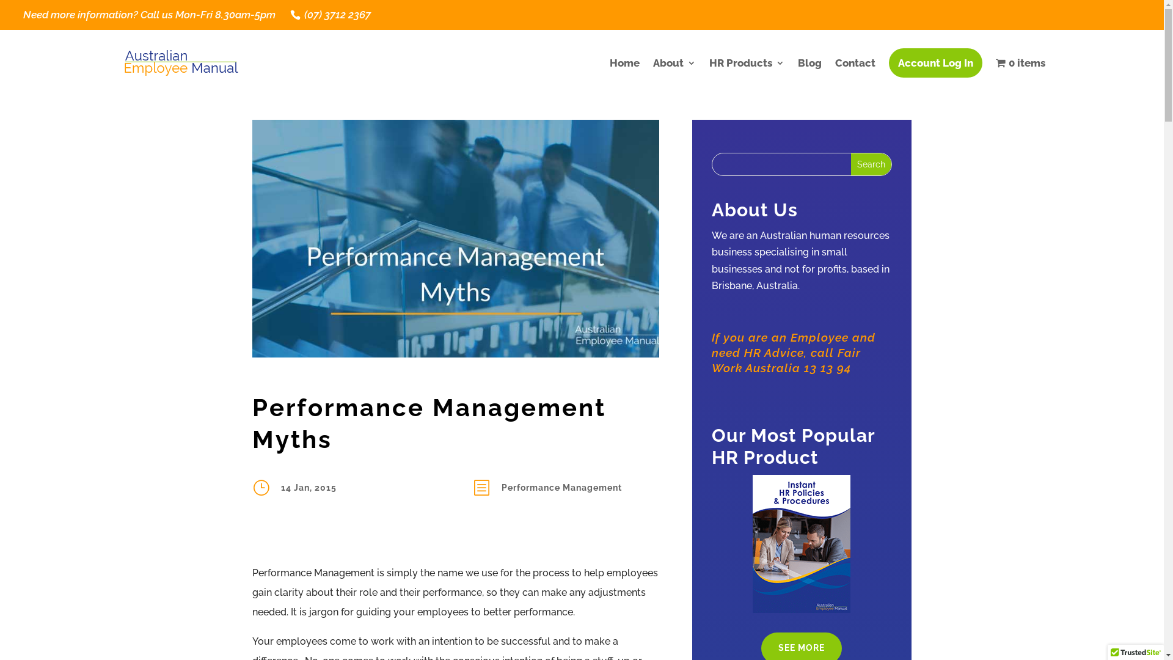 The width and height of the screenshot is (1173, 660). Describe the element at coordinates (674, 64) in the screenshot. I see `About` at that location.